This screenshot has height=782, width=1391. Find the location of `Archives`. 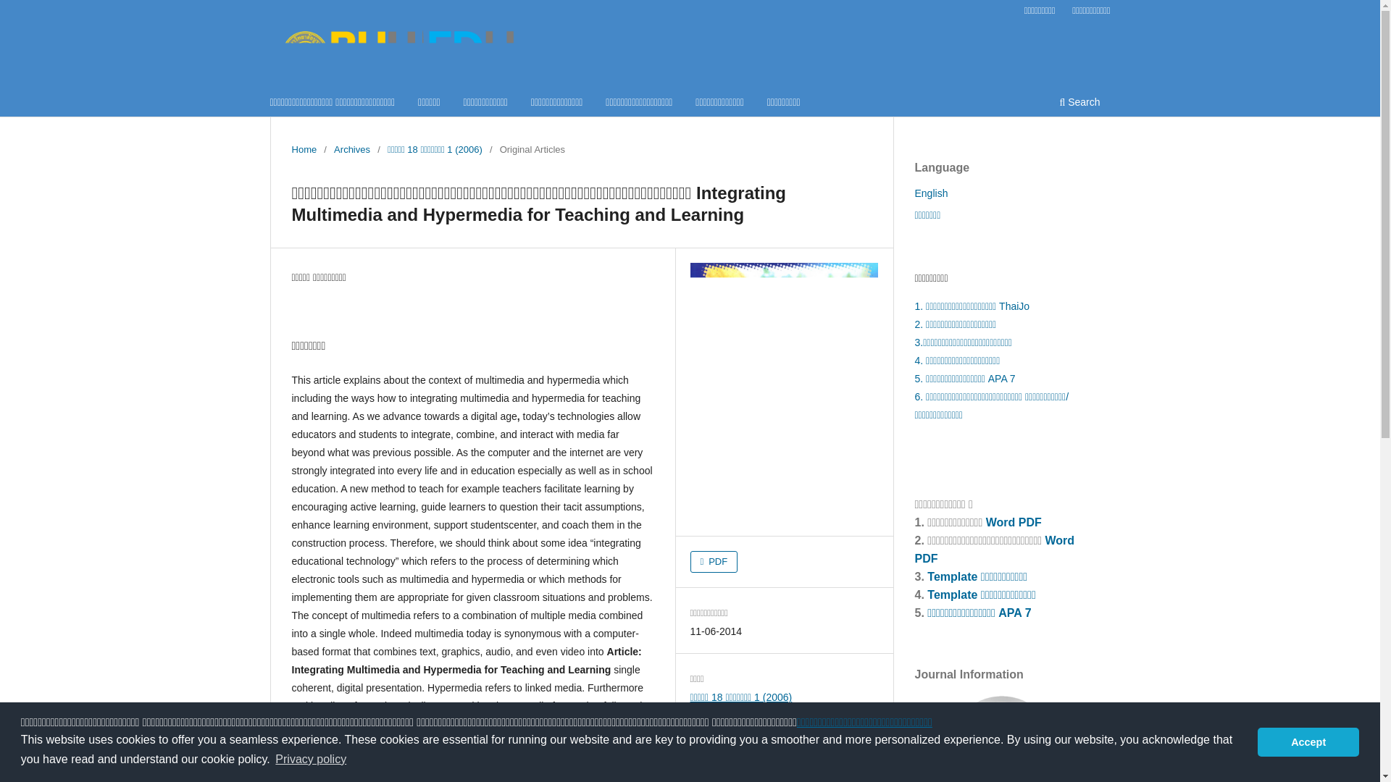

Archives is located at coordinates (351, 149).